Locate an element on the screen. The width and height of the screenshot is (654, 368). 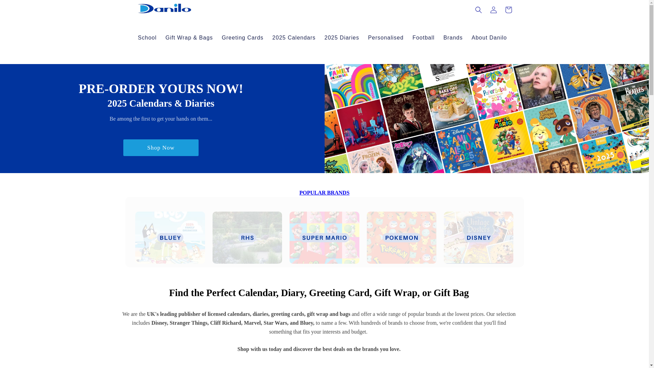
Skip to content is located at coordinates (21, 8).